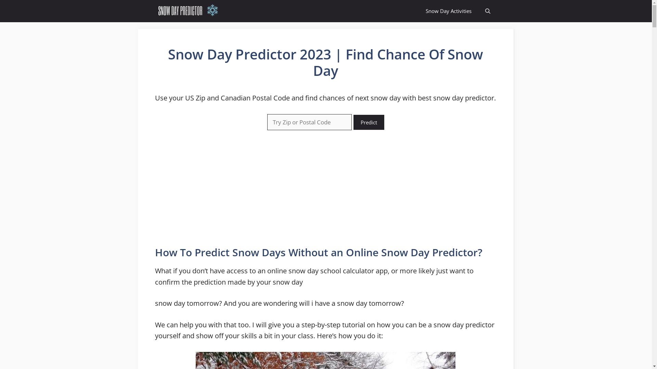 Image resolution: width=657 pixels, height=369 pixels. What do you see at coordinates (189, 11) in the screenshot?
I see `Snow Day Predictor 2023` at bounding box center [189, 11].